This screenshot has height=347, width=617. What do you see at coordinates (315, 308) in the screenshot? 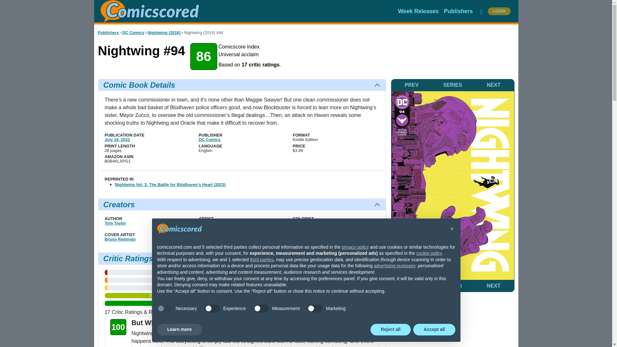
I see `false` at bounding box center [315, 308].